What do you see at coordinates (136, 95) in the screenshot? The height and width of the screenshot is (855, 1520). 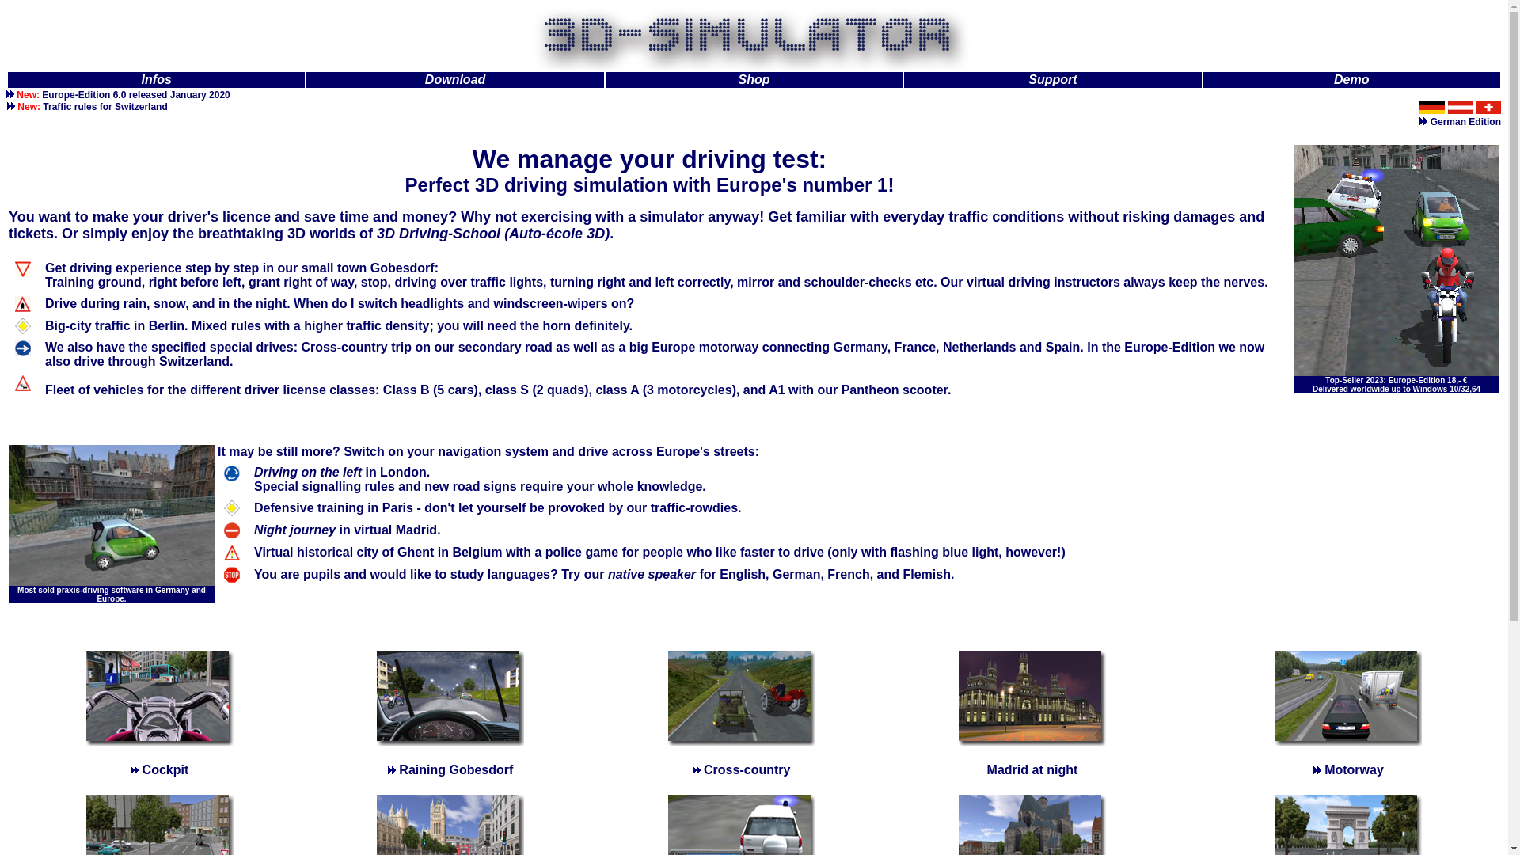 I see `Europe-Edition 6.0 released January 2020` at bounding box center [136, 95].